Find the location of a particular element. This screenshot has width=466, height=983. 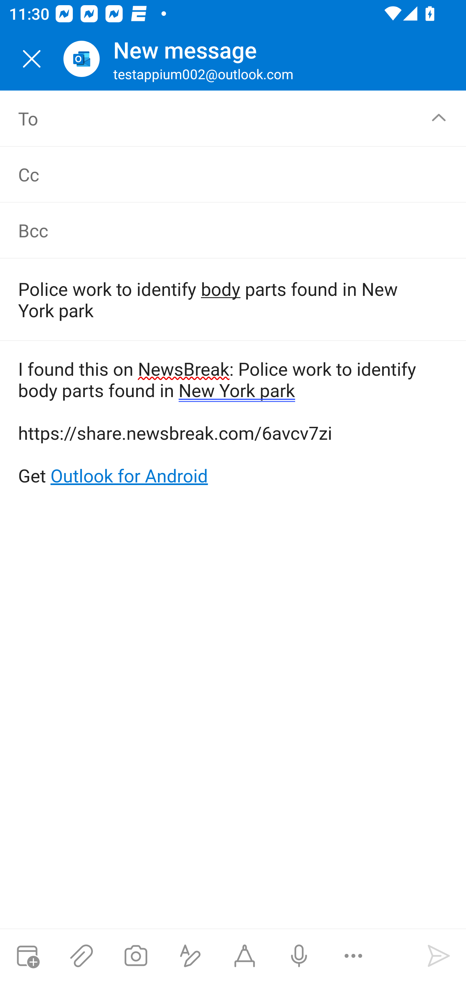

Attach meeting is located at coordinates (27, 956).